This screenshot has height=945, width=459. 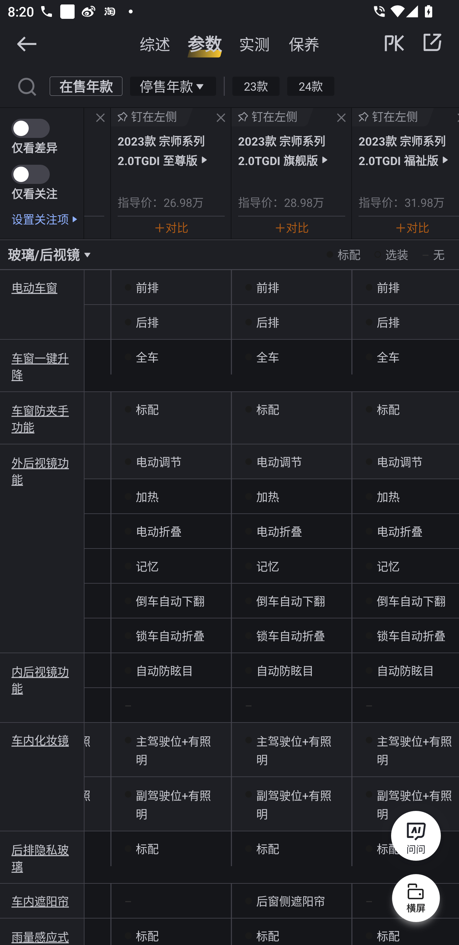 What do you see at coordinates (405, 670) in the screenshot?
I see `自动防眩目` at bounding box center [405, 670].